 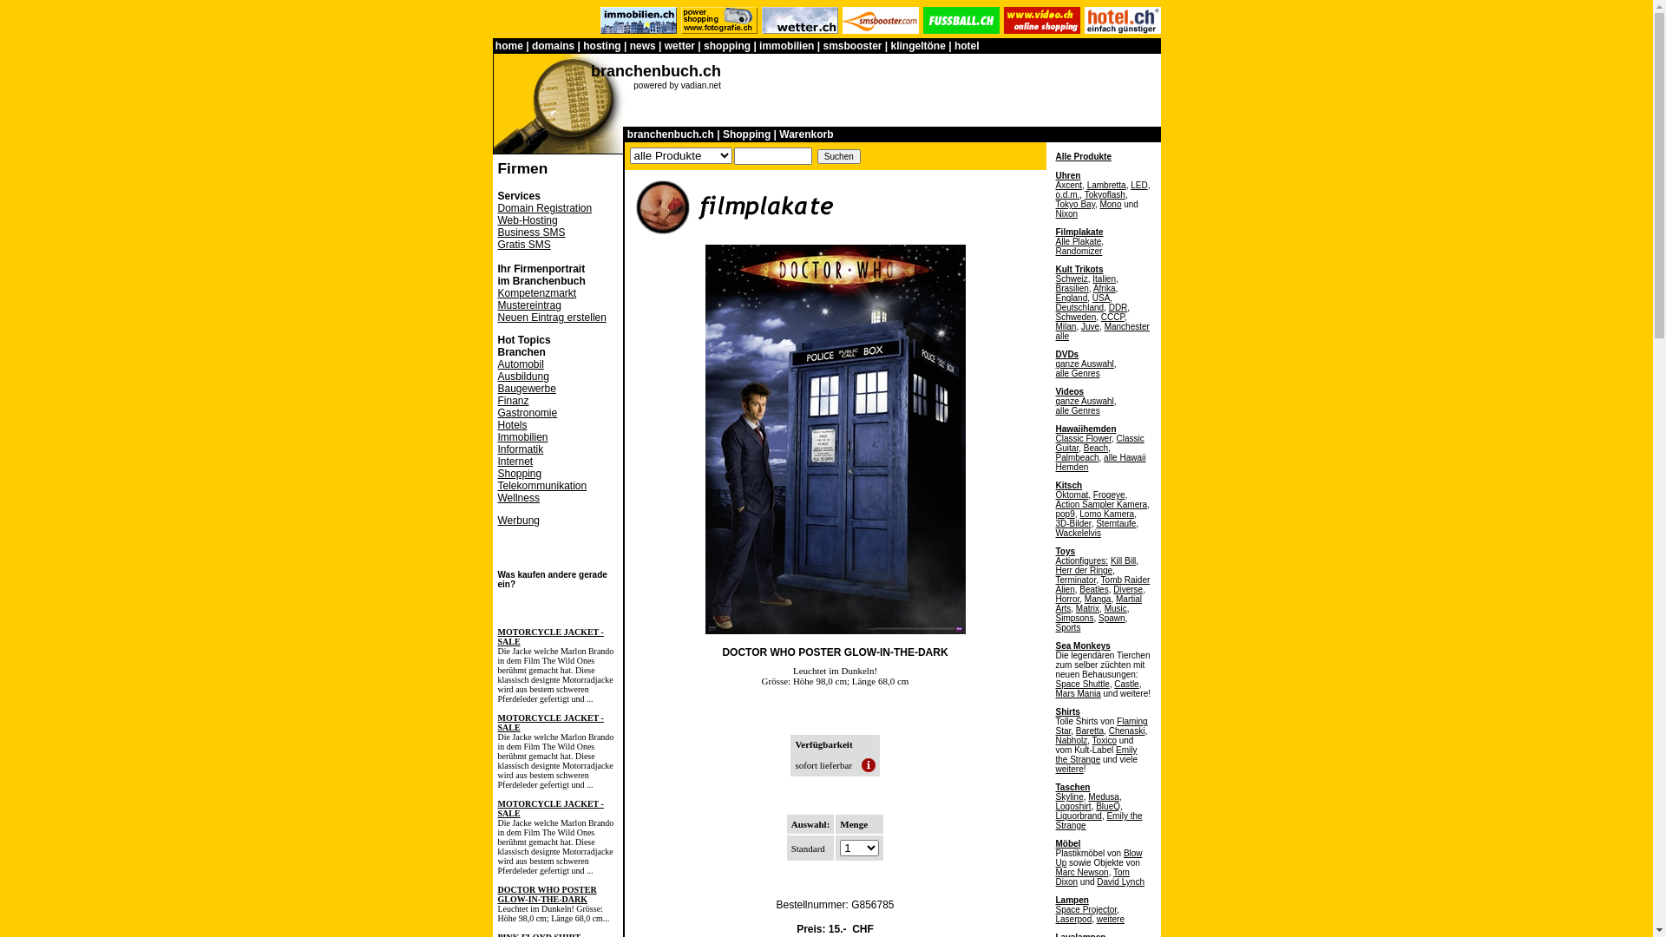 What do you see at coordinates (1069, 769) in the screenshot?
I see `weitere` at bounding box center [1069, 769].